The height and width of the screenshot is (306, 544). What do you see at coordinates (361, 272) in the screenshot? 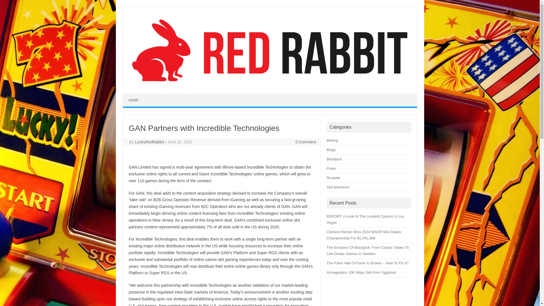
I see `Armageddon 10K Ways Slot from Yggdrasil` at bounding box center [361, 272].